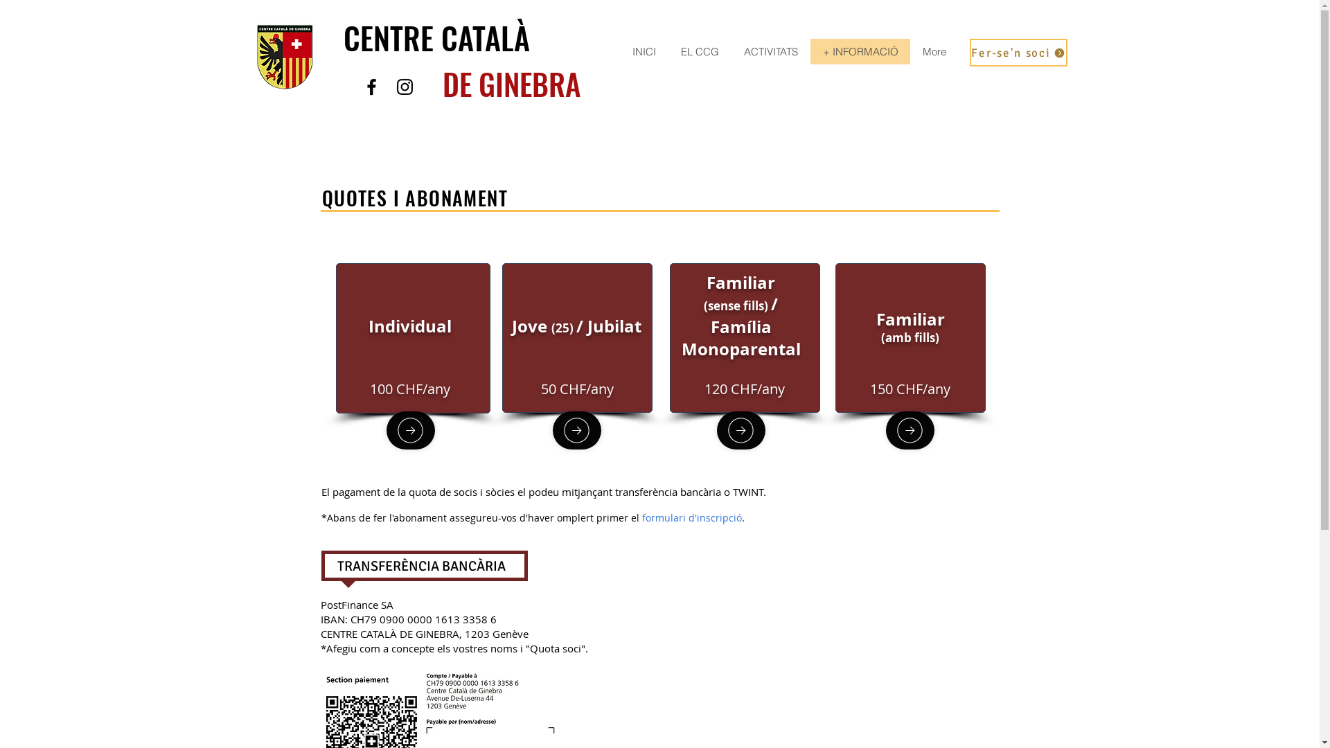 The image size is (1330, 748). I want to click on EL CCG, so click(700, 51).